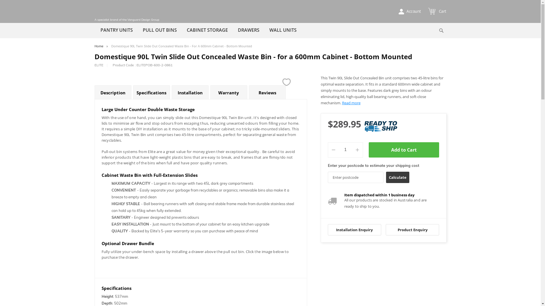 The width and height of the screenshot is (545, 306). I want to click on Favourite Favourite, so click(286, 82).